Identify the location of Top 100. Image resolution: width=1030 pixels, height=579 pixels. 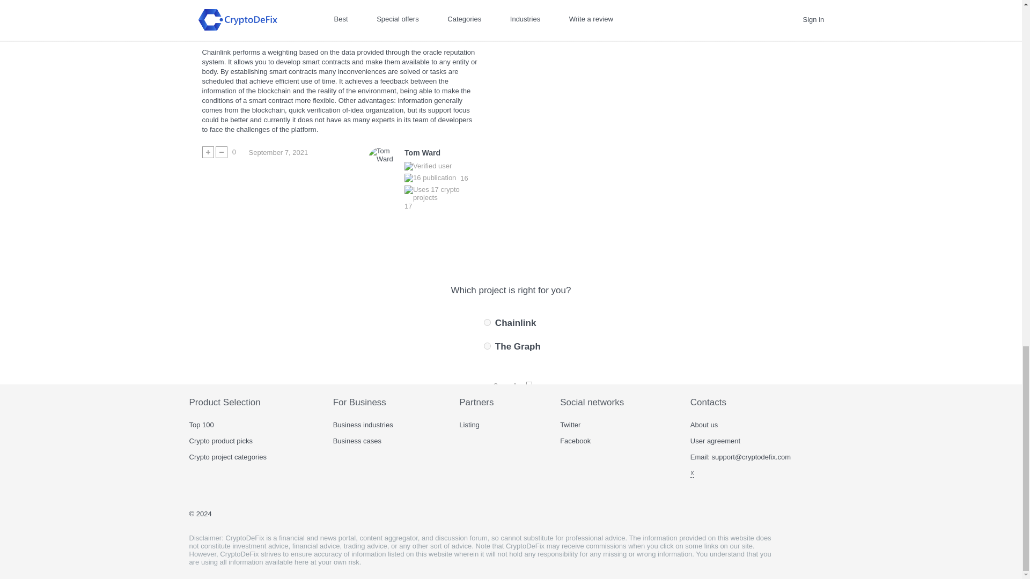
(201, 425).